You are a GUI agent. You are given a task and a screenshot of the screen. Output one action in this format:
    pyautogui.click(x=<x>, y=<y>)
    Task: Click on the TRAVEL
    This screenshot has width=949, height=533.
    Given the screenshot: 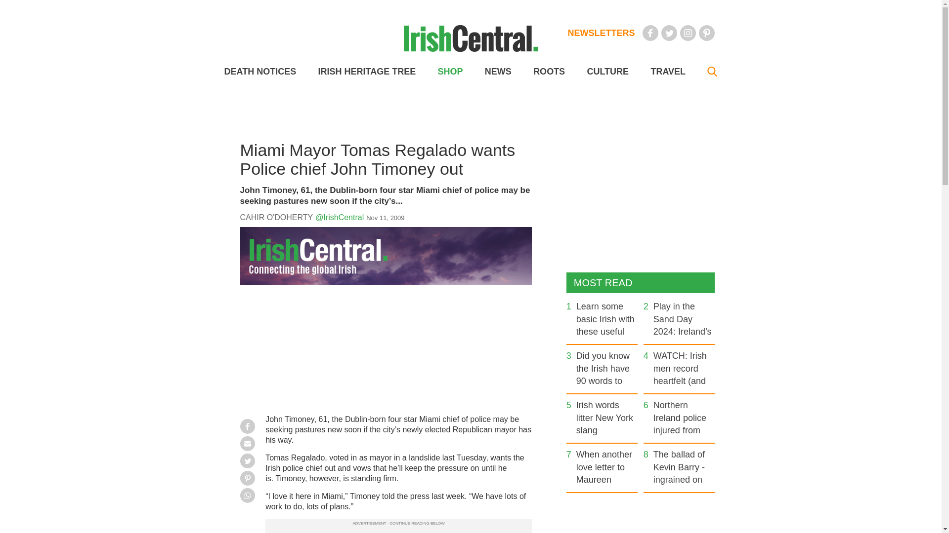 What is the action you would take?
    pyautogui.click(x=667, y=72)
    